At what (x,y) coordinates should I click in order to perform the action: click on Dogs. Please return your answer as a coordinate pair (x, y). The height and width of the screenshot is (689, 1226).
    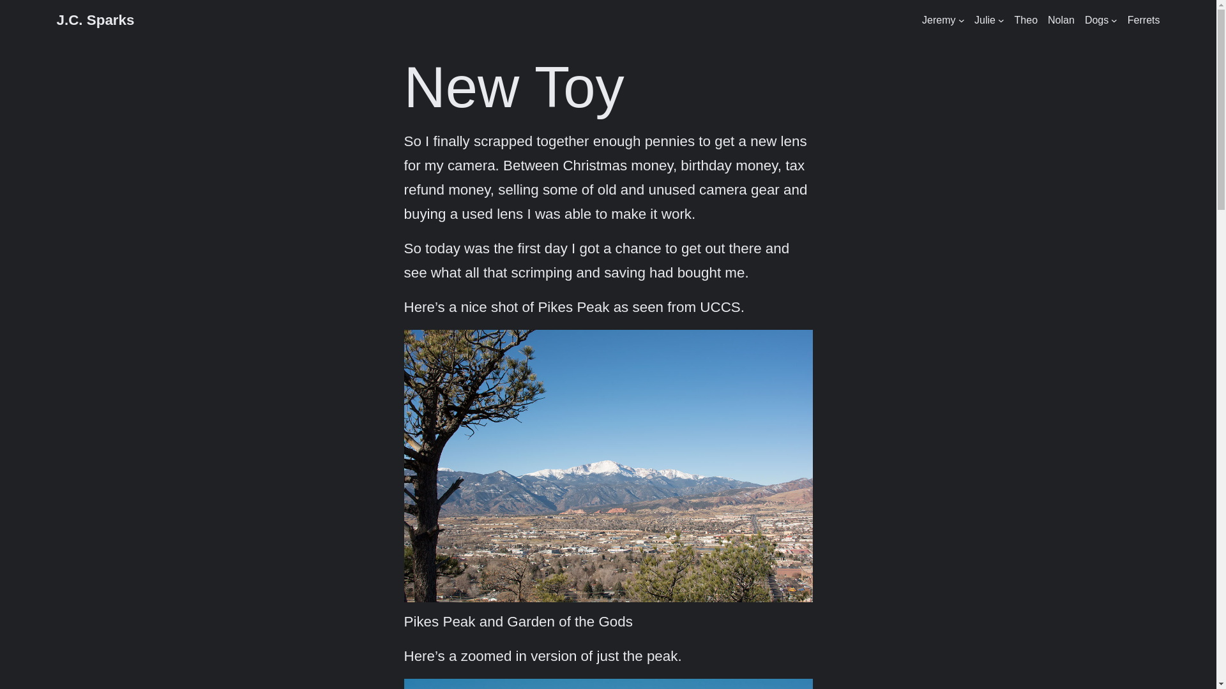
    Looking at the image, I should click on (1096, 20).